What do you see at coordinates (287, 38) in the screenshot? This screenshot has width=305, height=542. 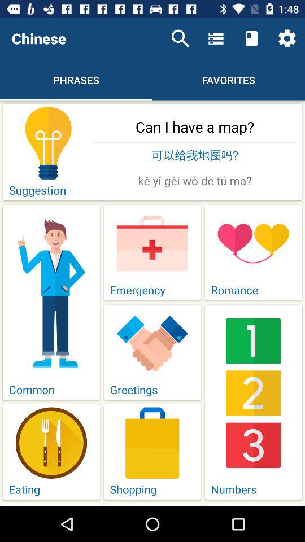 I see `turn off the item above the can i have icon` at bounding box center [287, 38].